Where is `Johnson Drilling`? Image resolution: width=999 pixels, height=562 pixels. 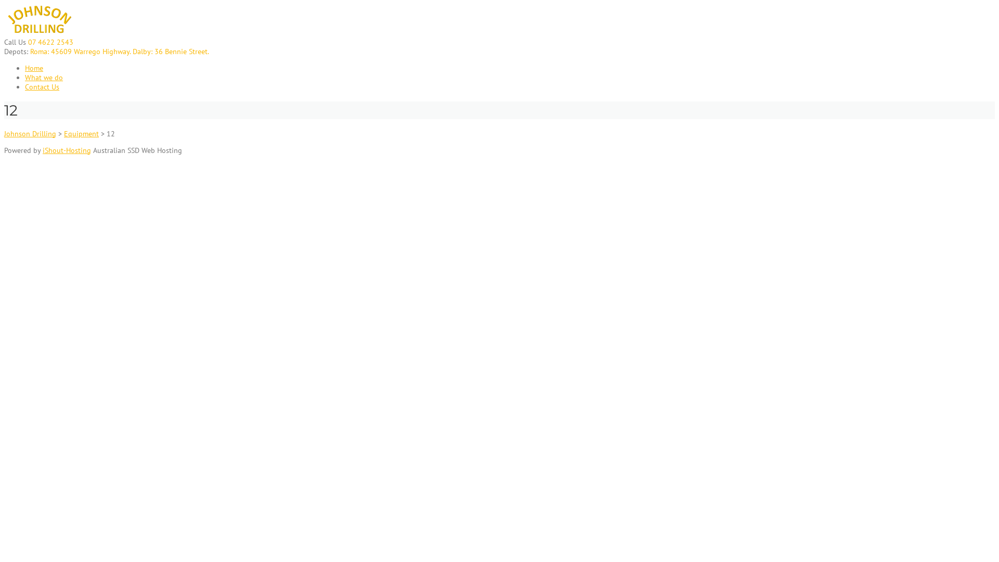
Johnson Drilling is located at coordinates (40, 33).